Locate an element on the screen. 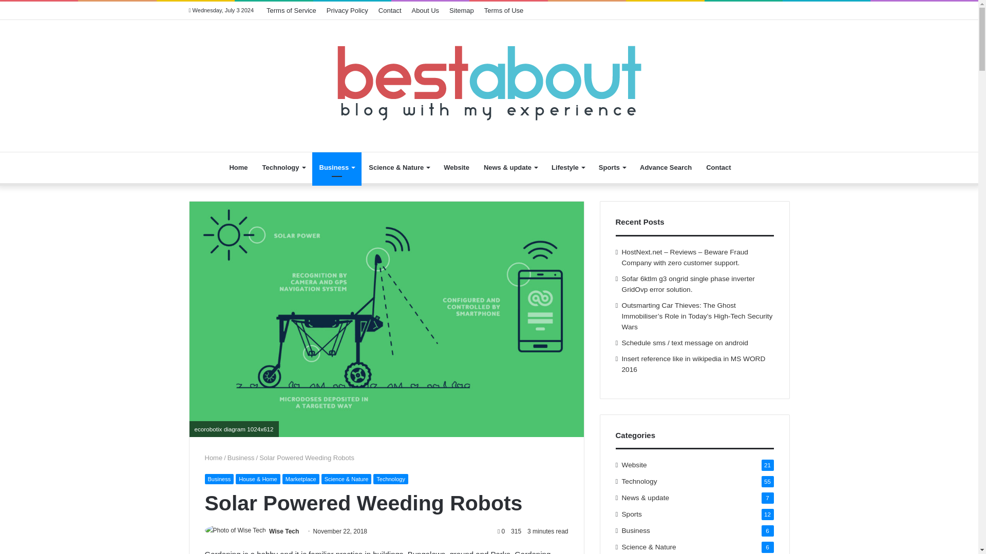  Business is located at coordinates (337, 168).